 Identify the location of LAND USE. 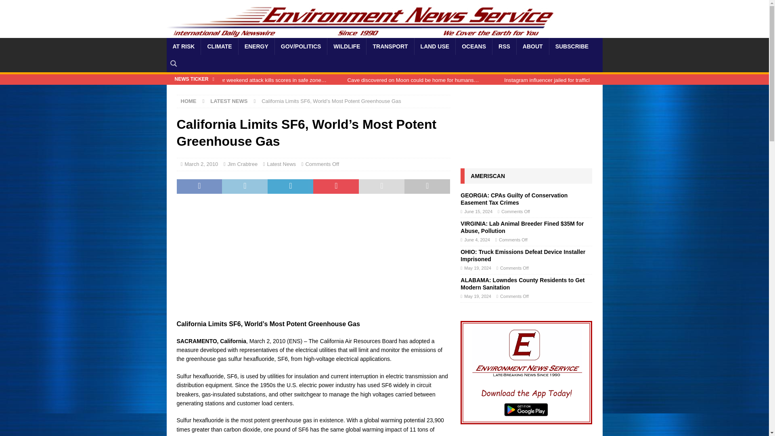
(434, 46).